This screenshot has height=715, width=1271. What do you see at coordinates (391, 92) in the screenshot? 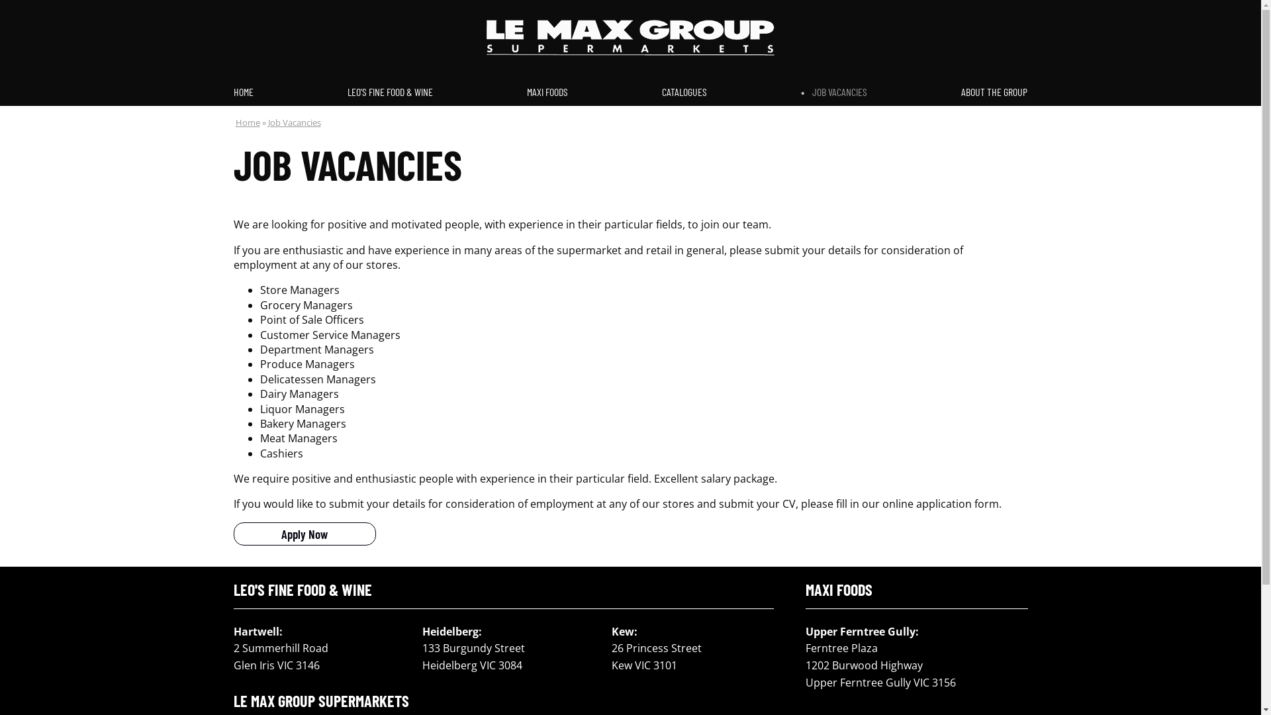
I see `LEO'S FINE FOOD & WINE` at bounding box center [391, 92].